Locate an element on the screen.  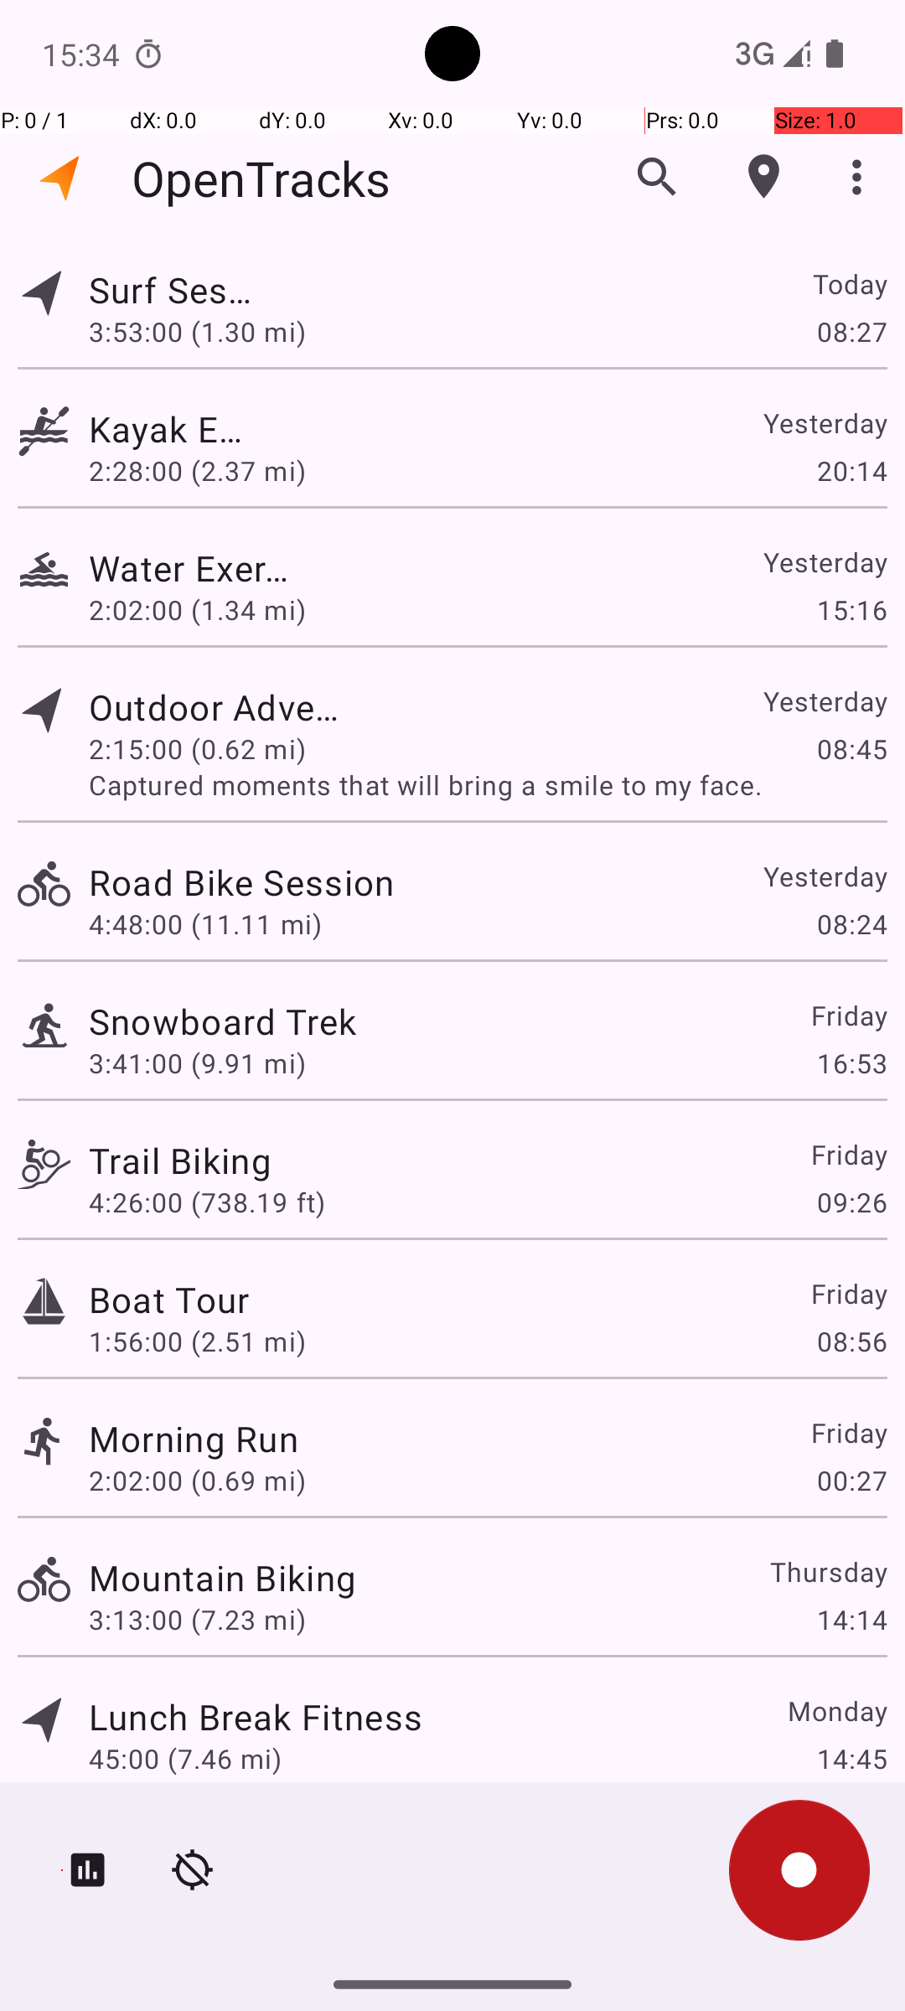
08:24 is located at coordinates (851, 923).